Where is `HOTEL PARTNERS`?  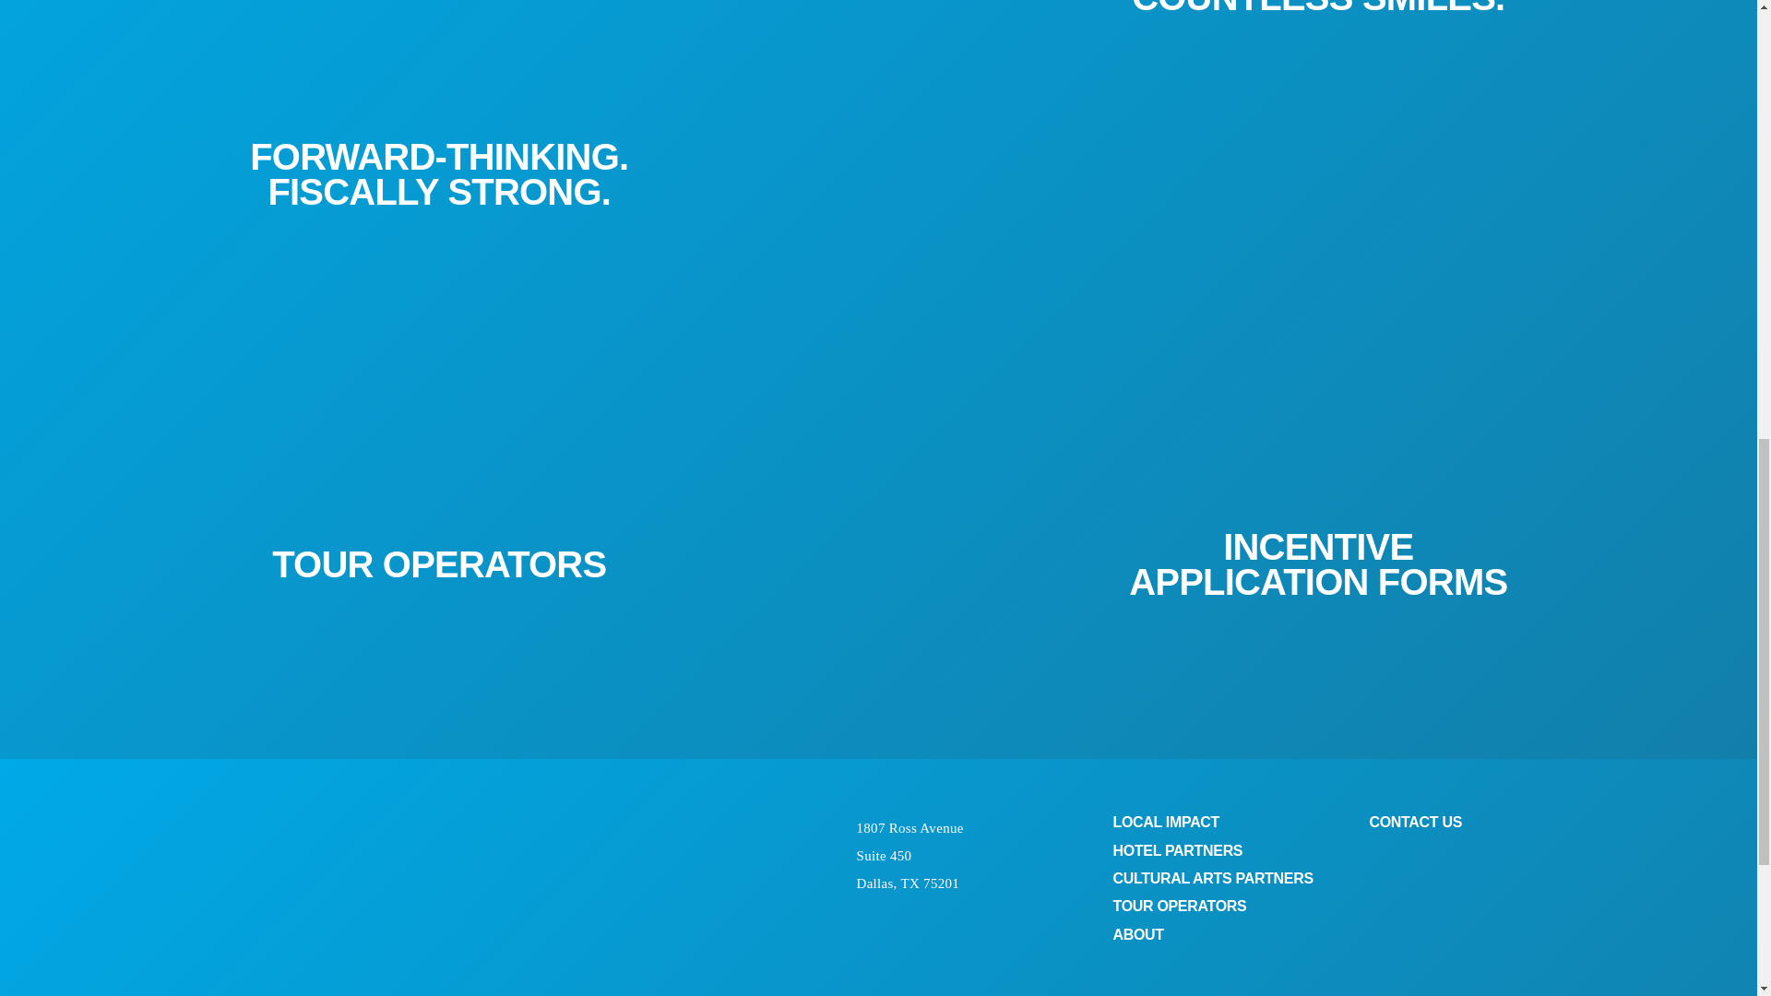
HOTEL PARTNERS is located at coordinates (1177, 850).